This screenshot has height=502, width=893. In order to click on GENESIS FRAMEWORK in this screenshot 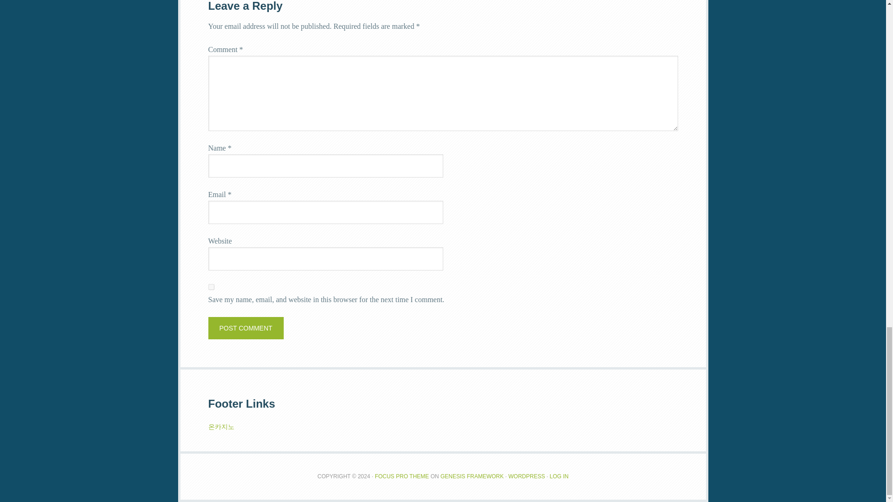, I will do `click(472, 476)`.